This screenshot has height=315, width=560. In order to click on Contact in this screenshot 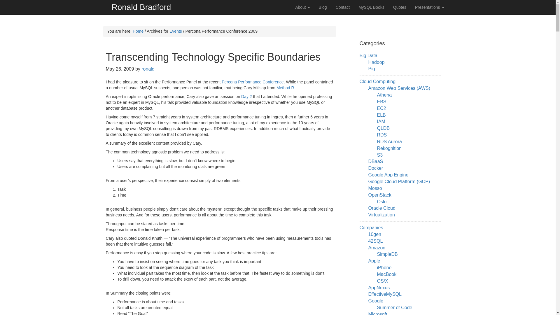, I will do `click(342, 7)`.